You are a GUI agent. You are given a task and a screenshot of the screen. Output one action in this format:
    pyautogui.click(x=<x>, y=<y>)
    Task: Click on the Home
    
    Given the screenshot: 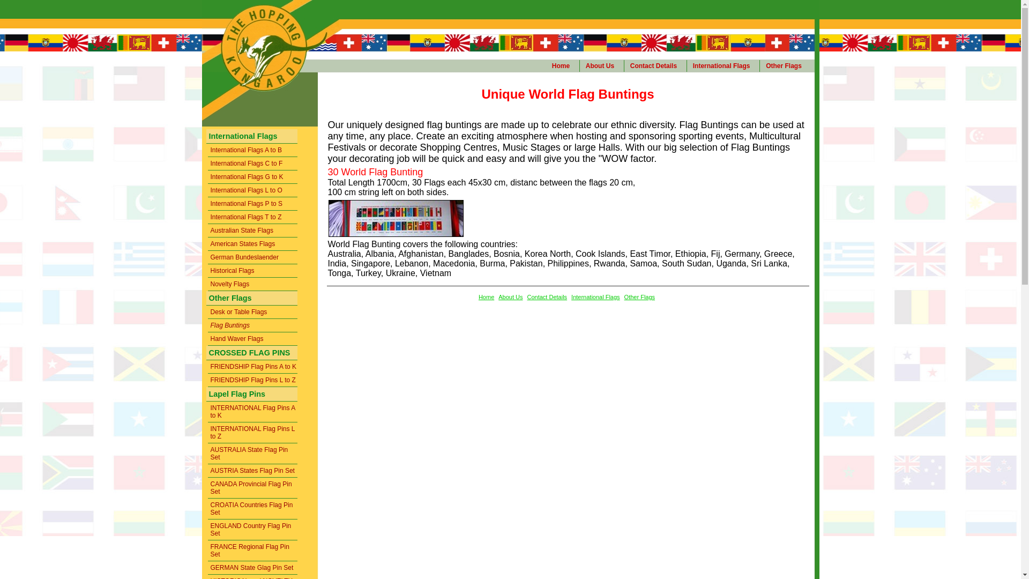 What is the action you would take?
    pyautogui.click(x=487, y=297)
    